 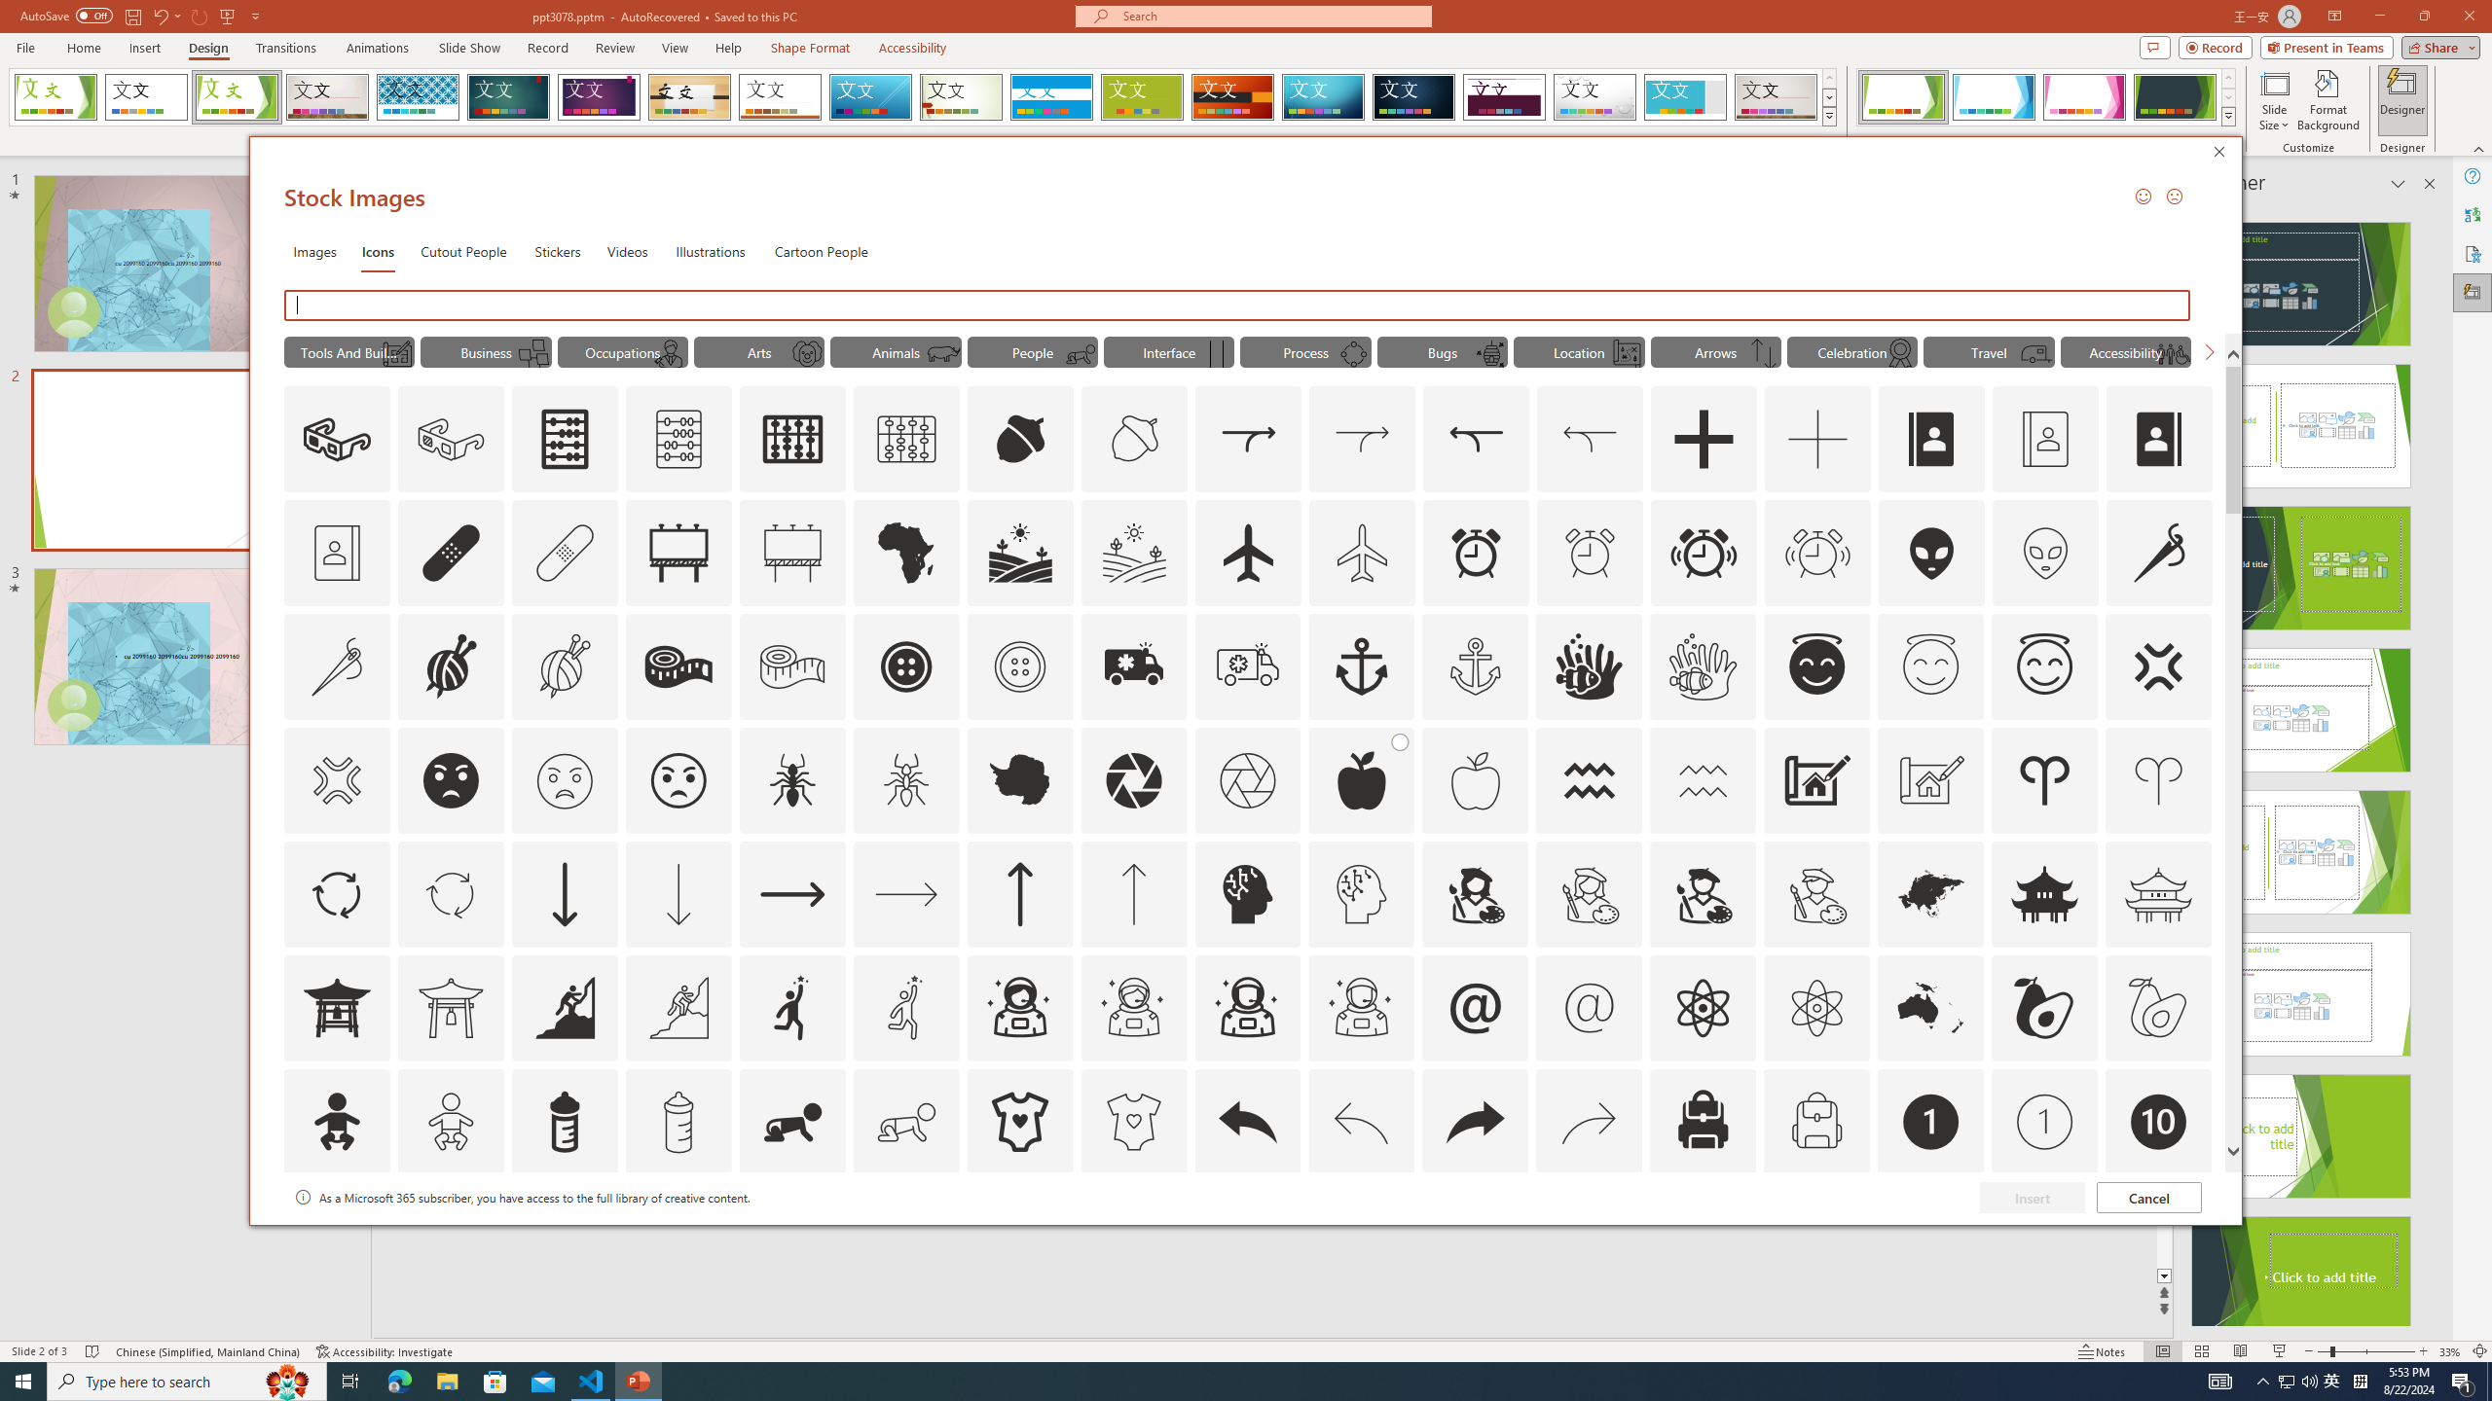 What do you see at coordinates (1248, 440) in the screenshot?
I see `AutomationID: Icons_Acquisition_LTR` at bounding box center [1248, 440].